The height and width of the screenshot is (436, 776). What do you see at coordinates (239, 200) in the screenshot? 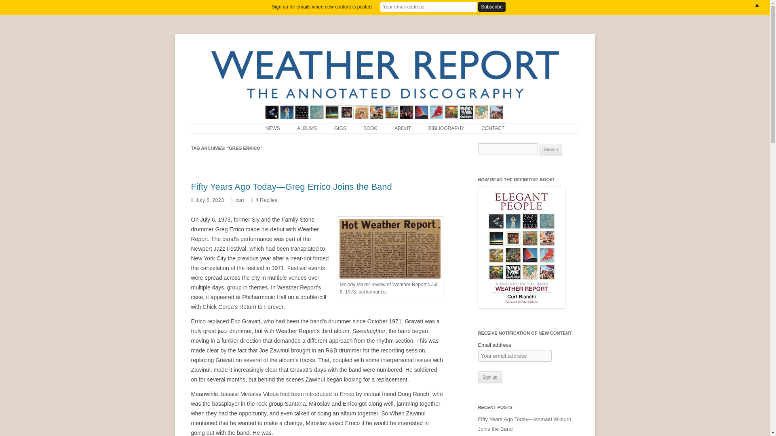
I see `Posts by curt` at bounding box center [239, 200].